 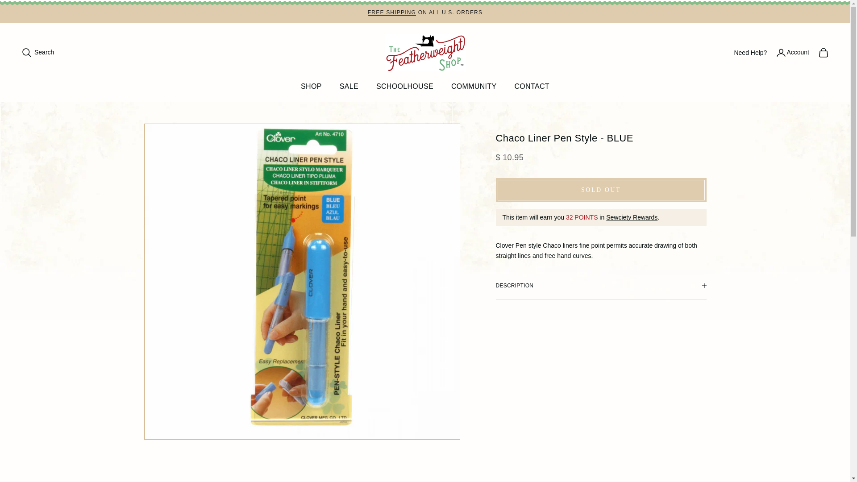 I want to click on The Singer Featherweight Shop, so click(x=425, y=52).